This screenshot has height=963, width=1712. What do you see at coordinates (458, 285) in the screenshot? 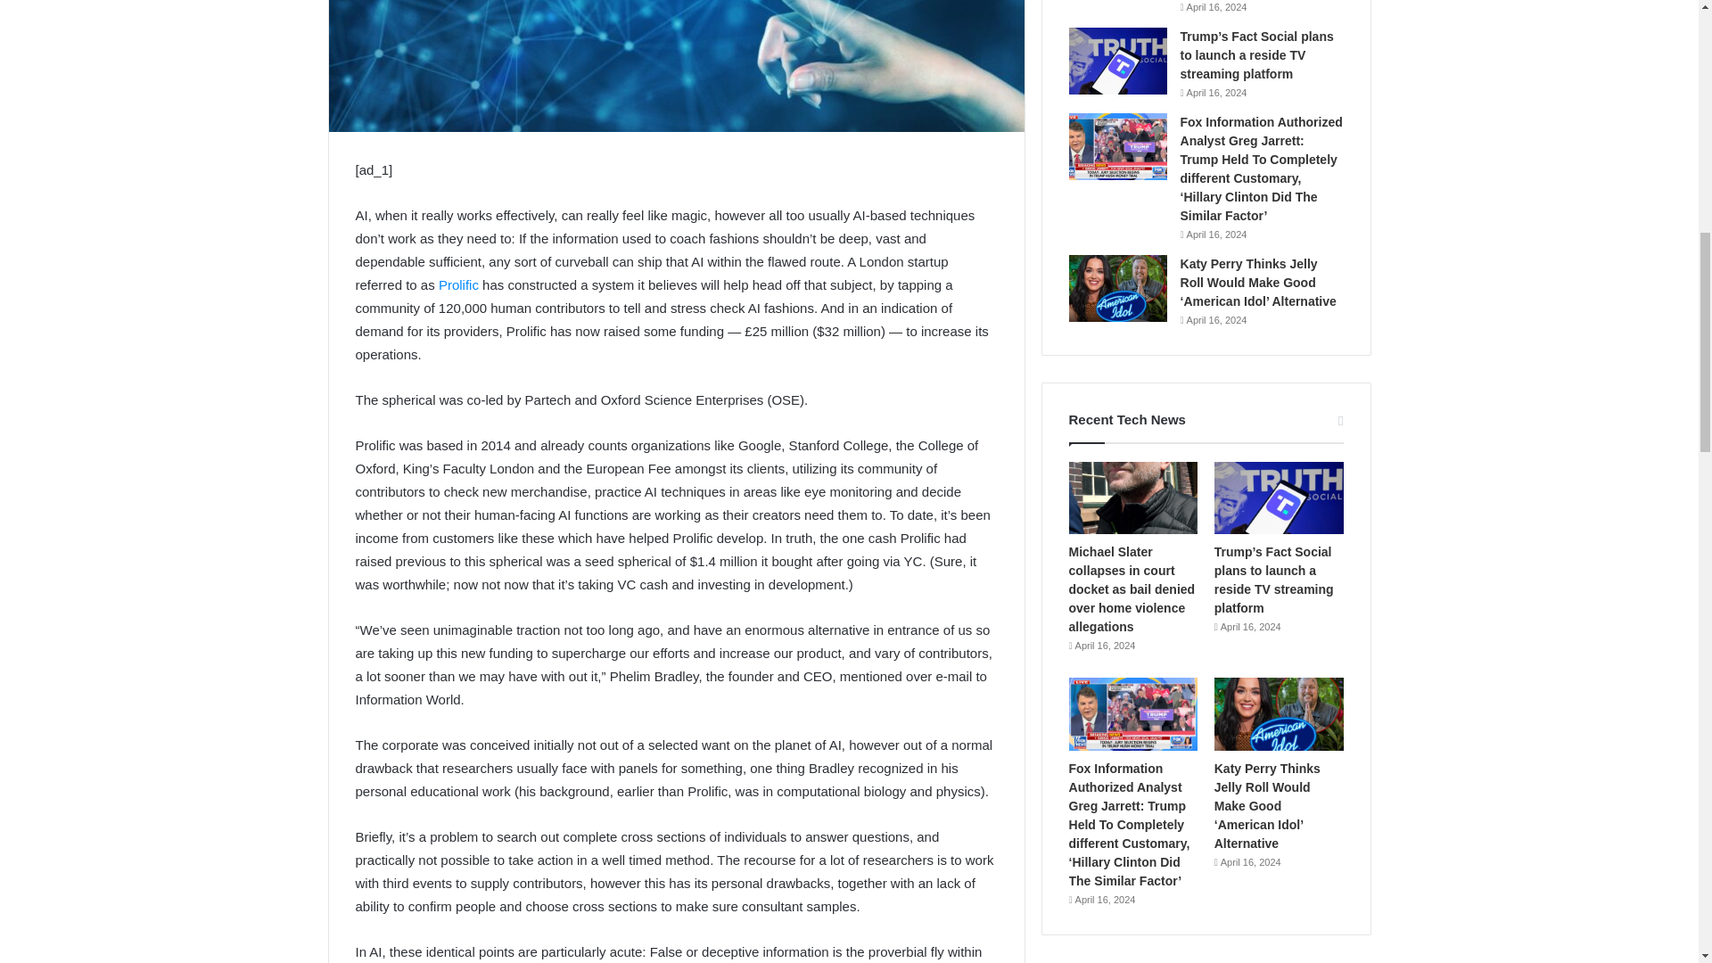
I see `Prolific` at bounding box center [458, 285].